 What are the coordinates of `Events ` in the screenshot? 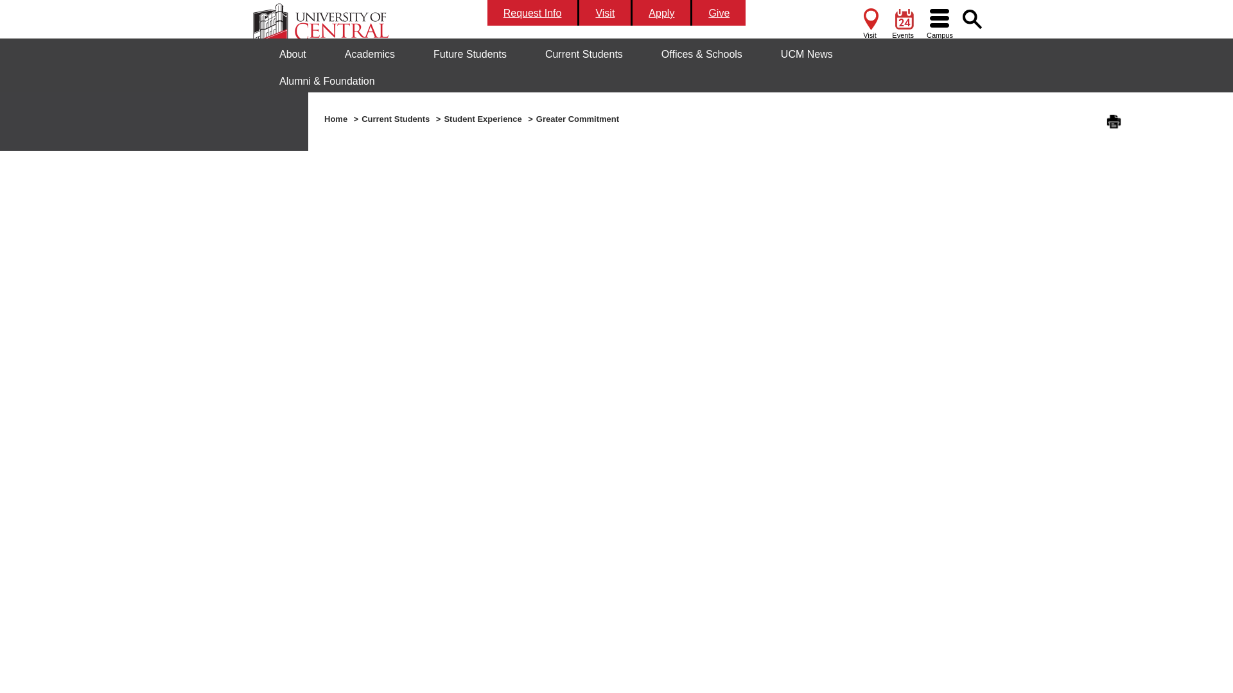 It's located at (902, 22).